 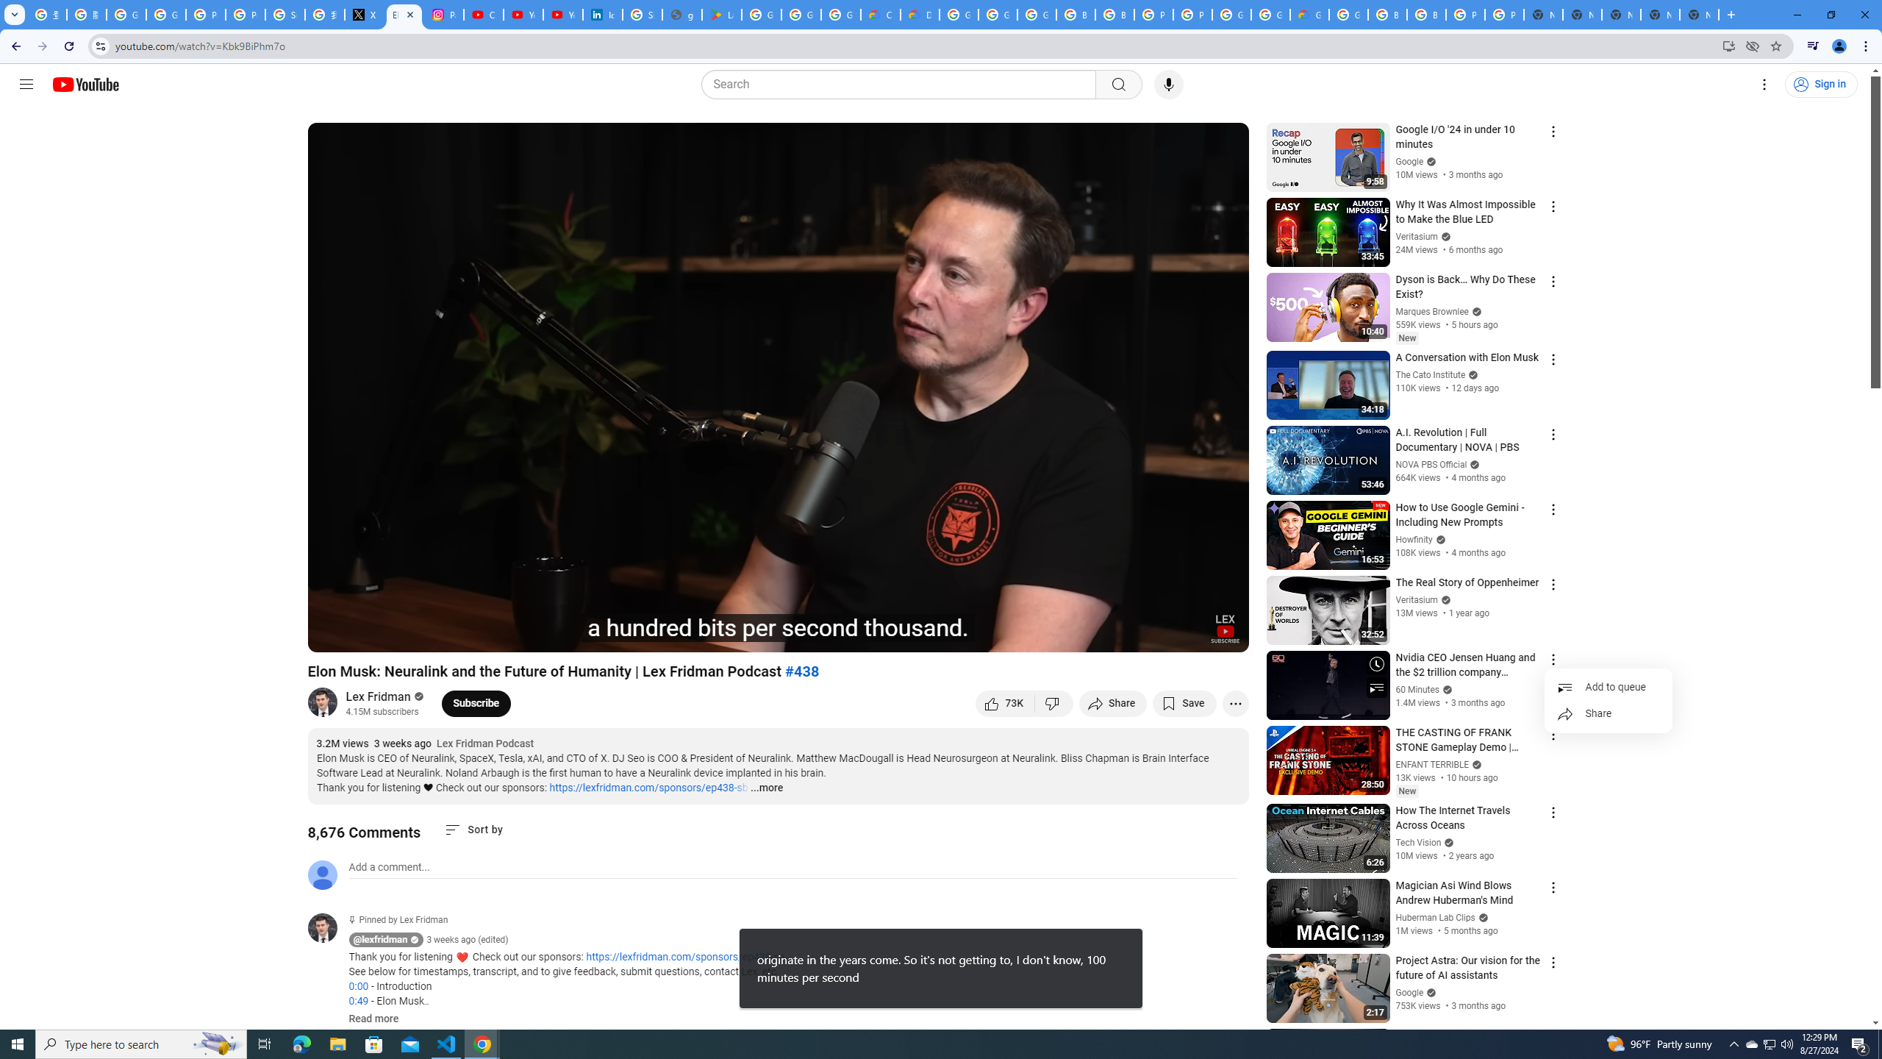 What do you see at coordinates (381, 940) in the screenshot?
I see `@lexfridman` at bounding box center [381, 940].